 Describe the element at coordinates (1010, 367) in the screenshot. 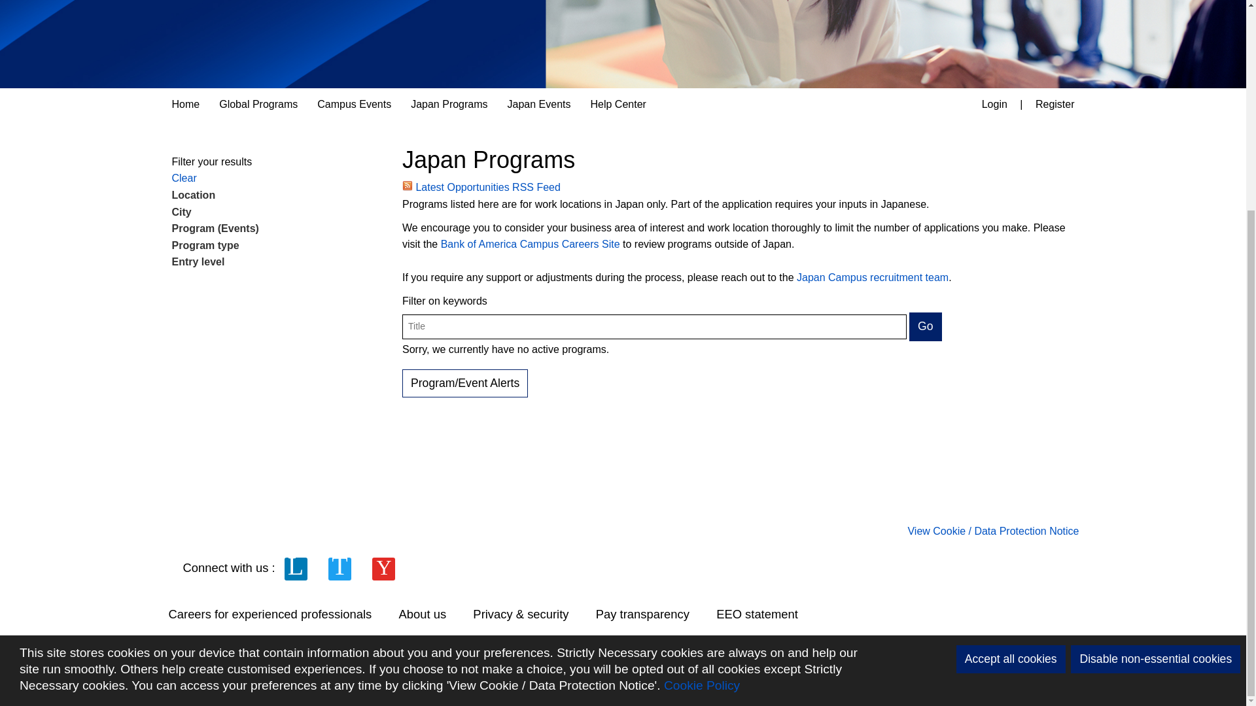

I see `Accept all cookies` at that location.